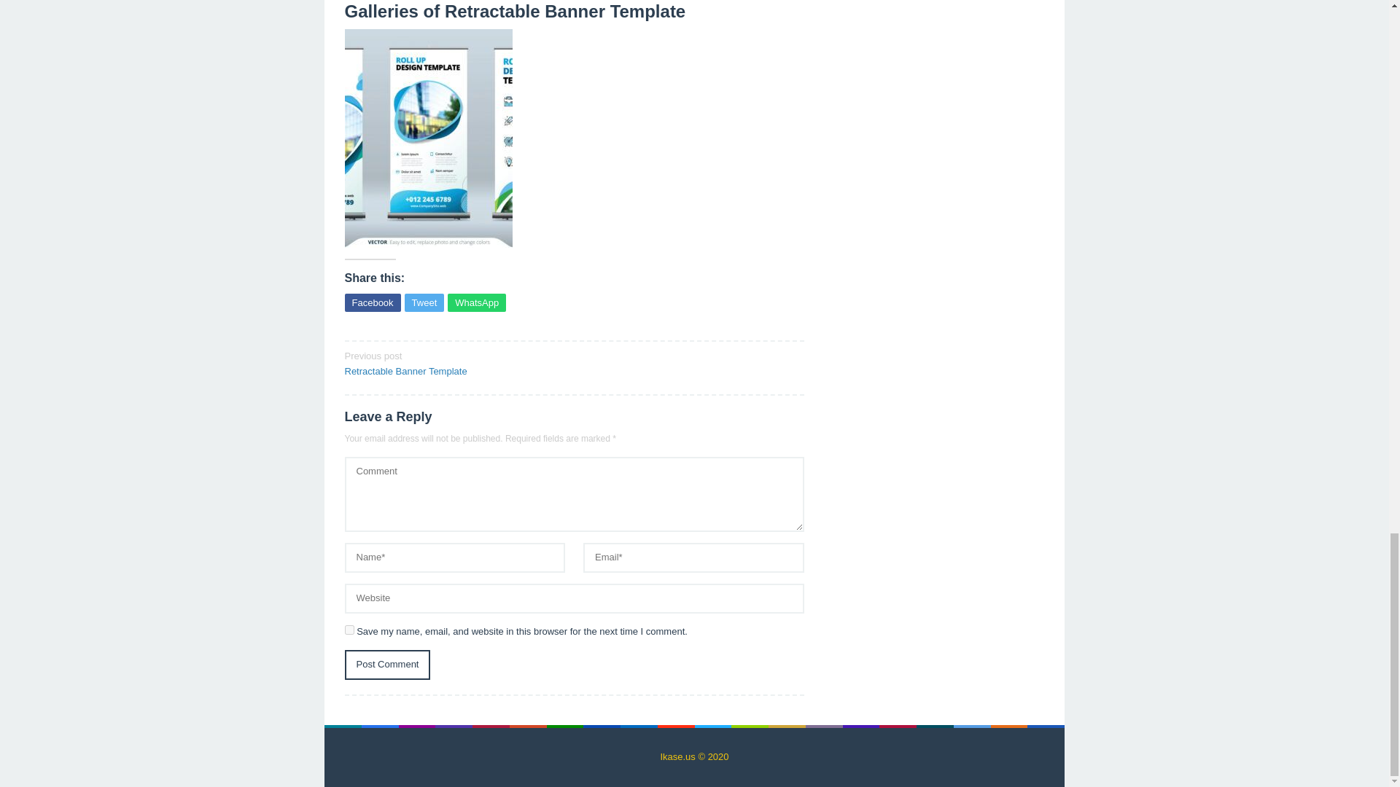  What do you see at coordinates (372, 302) in the screenshot?
I see `Facebook` at bounding box center [372, 302].